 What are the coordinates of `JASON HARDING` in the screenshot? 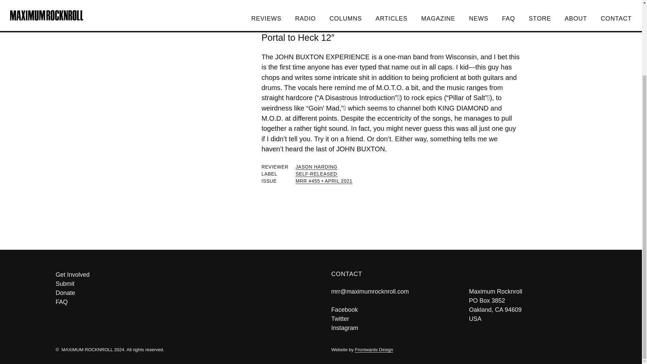 It's located at (316, 167).